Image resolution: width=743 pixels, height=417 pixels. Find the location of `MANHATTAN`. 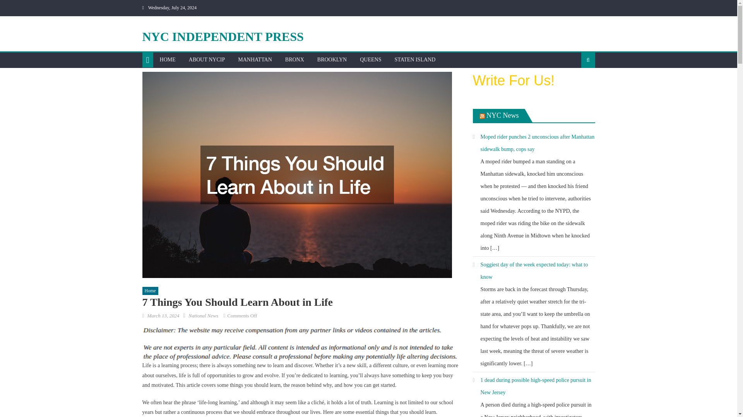

MANHATTAN is located at coordinates (255, 59).